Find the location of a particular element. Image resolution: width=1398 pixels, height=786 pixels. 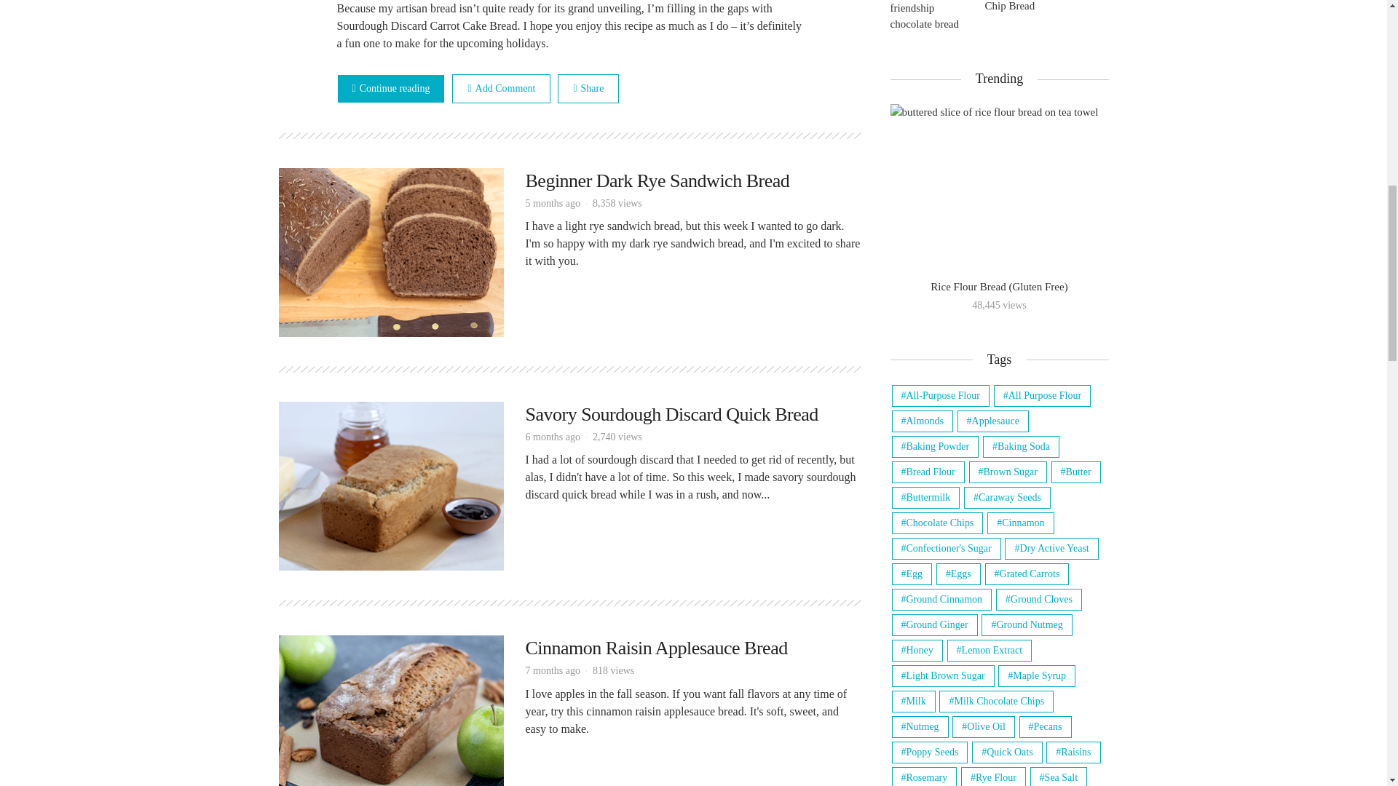

Beginner Dark Rye Sandwich Bread is located at coordinates (657, 180).